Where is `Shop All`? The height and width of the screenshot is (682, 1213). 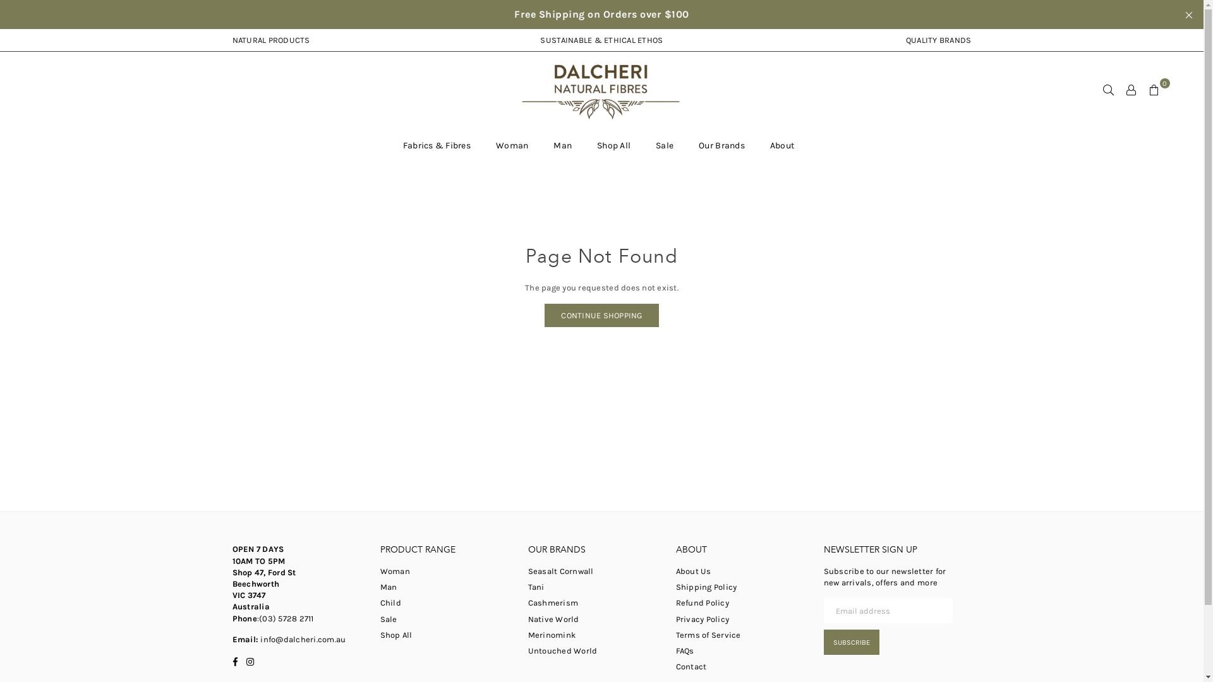 Shop All is located at coordinates (397, 635).